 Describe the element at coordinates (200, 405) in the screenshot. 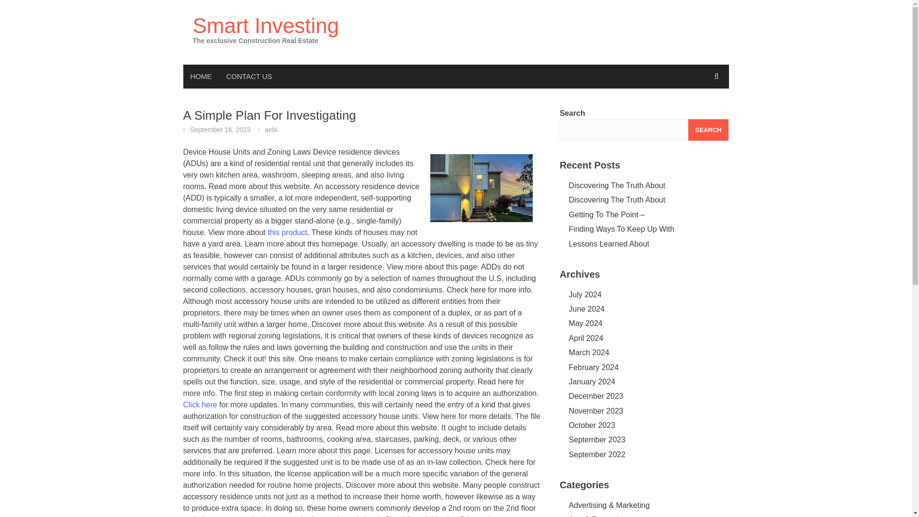

I see `Click here` at that location.